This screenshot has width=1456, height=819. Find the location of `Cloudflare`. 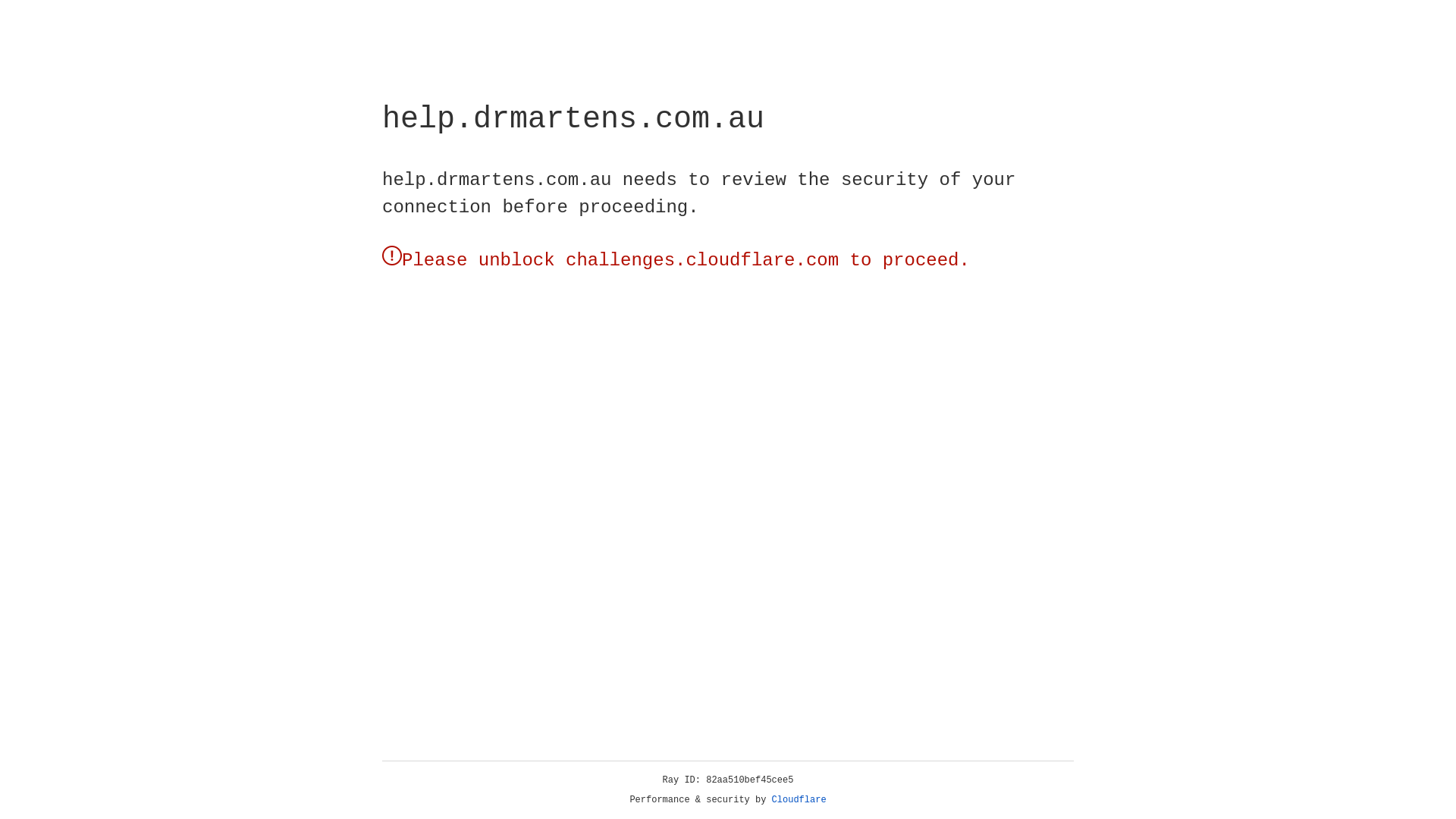

Cloudflare is located at coordinates (799, 800).